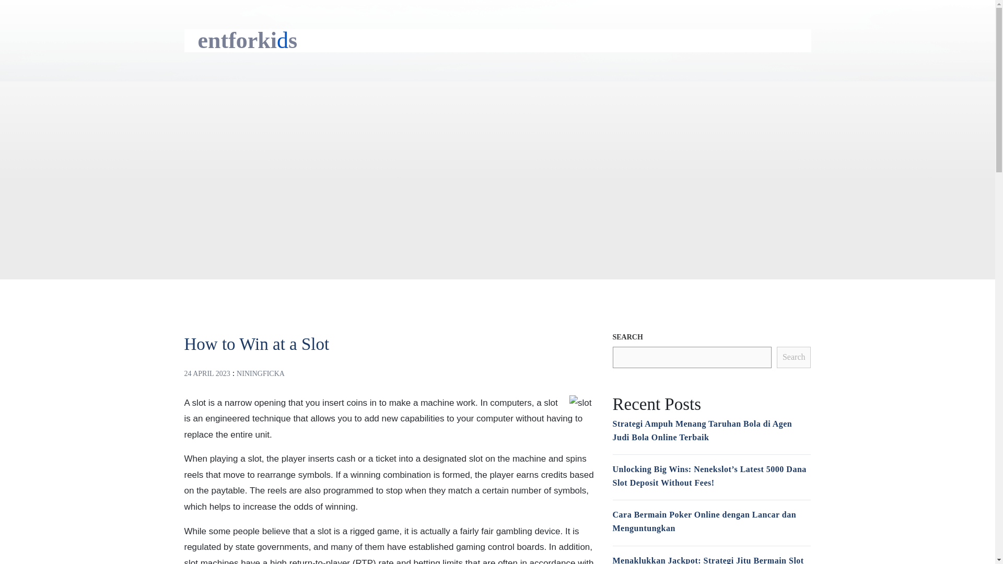 This screenshot has height=564, width=1003. Describe the element at coordinates (261, 373) in the screenshot. I see `NININGFICKA` at that location.